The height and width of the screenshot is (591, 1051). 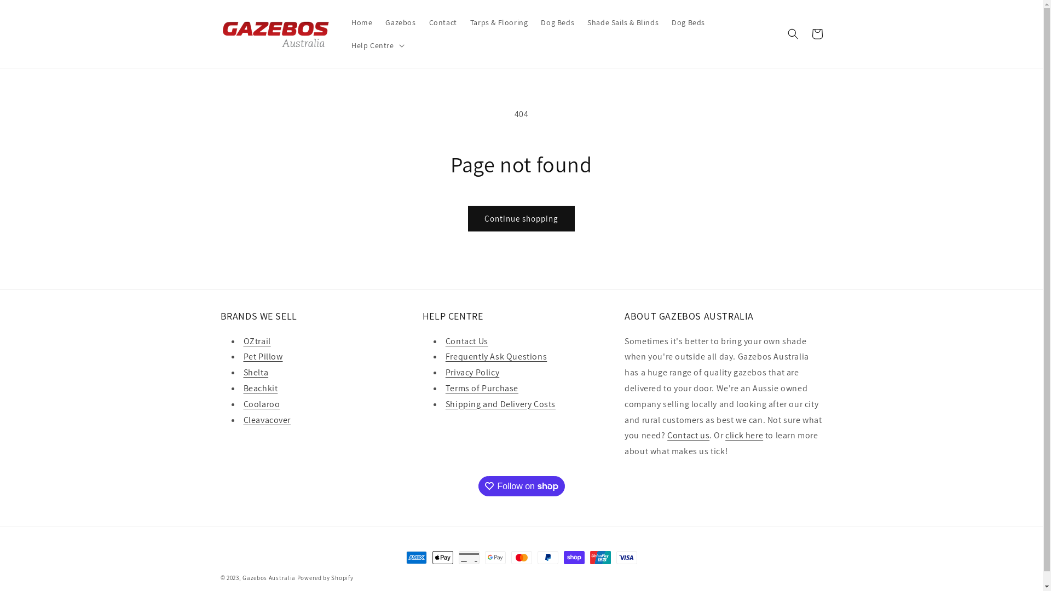 What do you see at coordinates (689, 436) in the screenshot?
I see `Contact us` at bounding box center [689, 436].